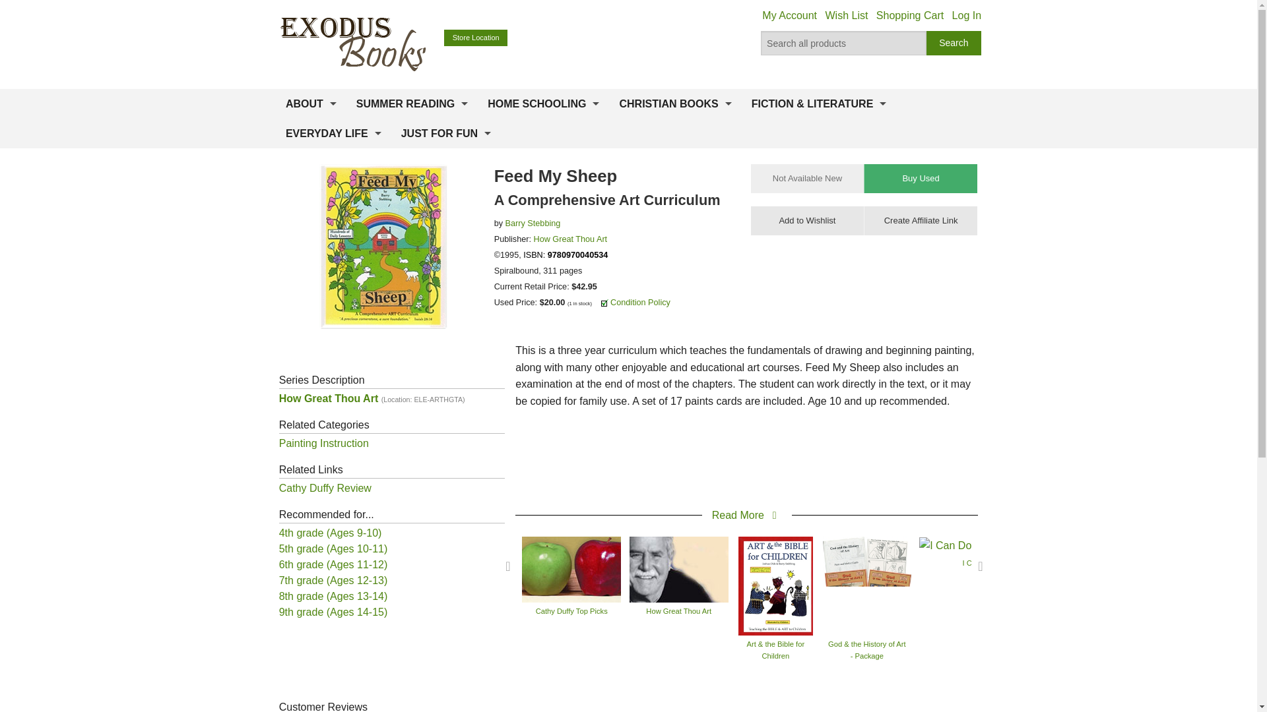 The height and width of the screenshot is (712, 1267). I want to click on Search, so click(954, 44).